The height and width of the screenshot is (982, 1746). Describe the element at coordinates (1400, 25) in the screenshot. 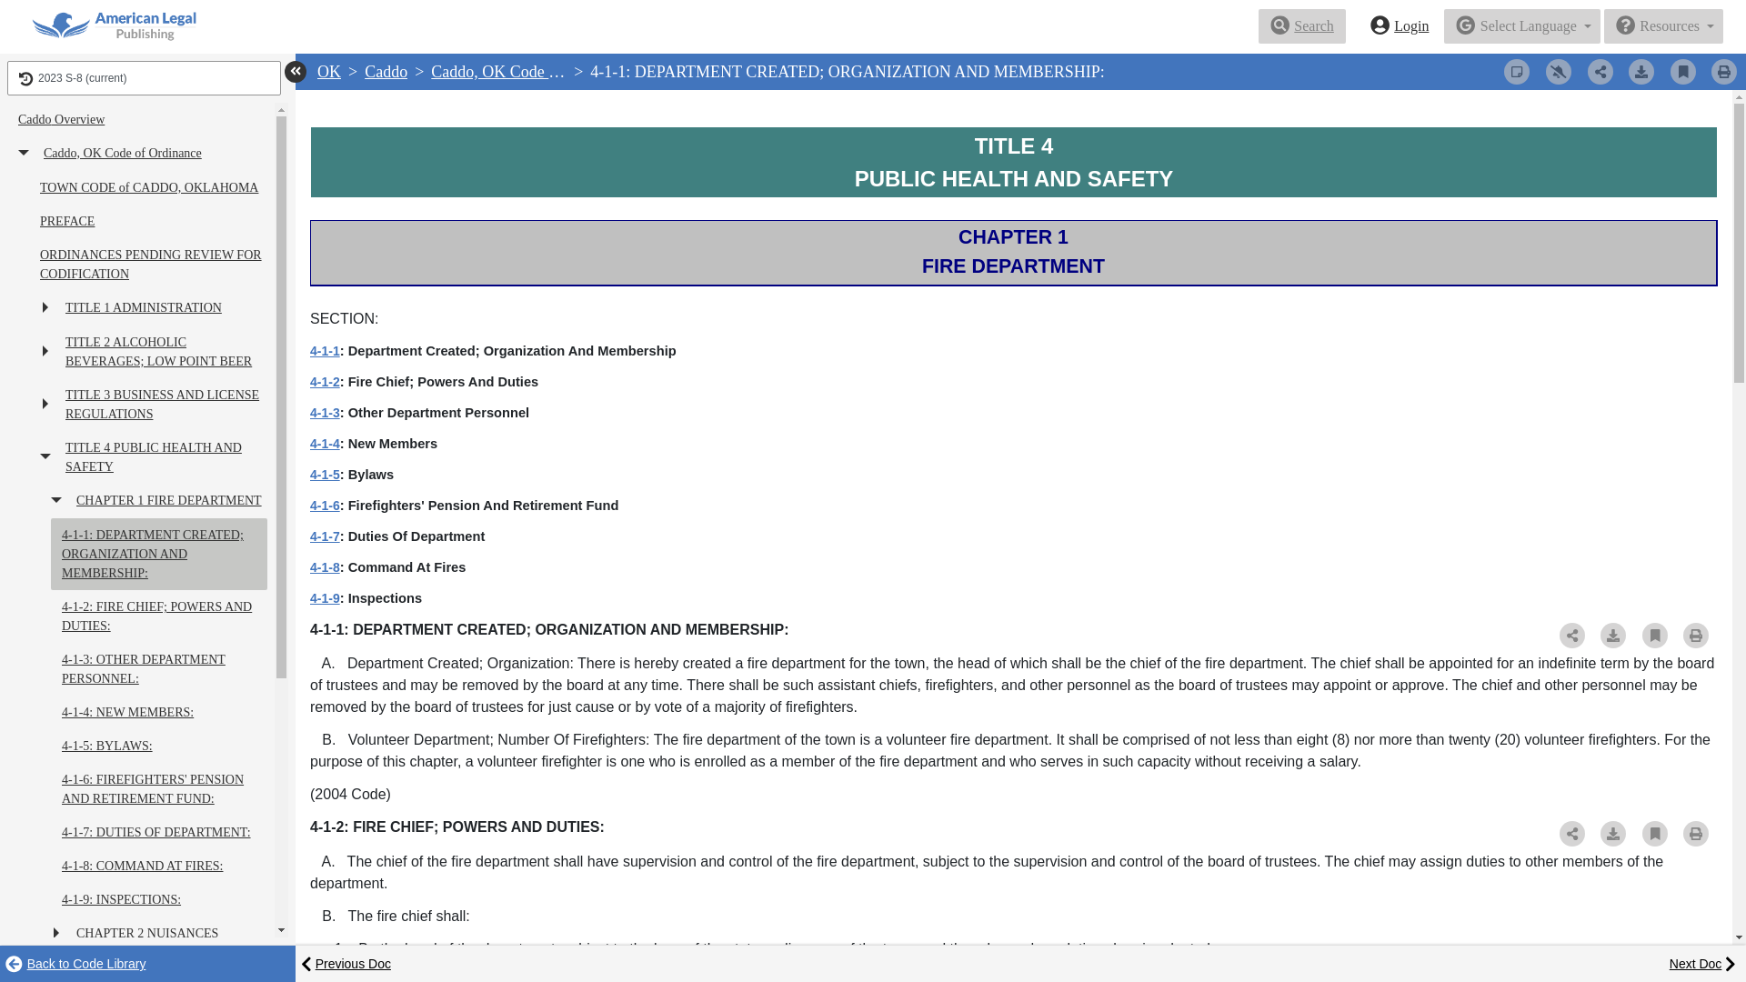

I see `Login` at that location.